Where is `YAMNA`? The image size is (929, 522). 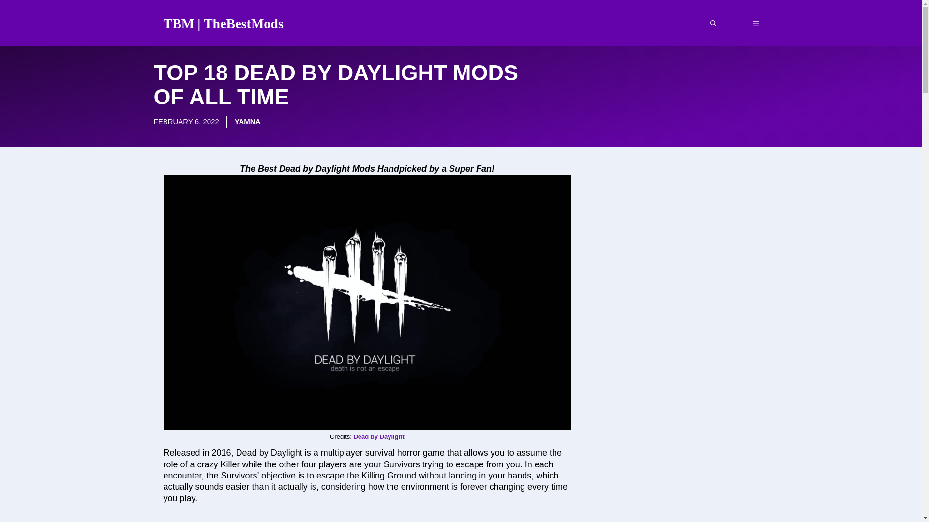
YAMNA is located at coordinates (247, 121).